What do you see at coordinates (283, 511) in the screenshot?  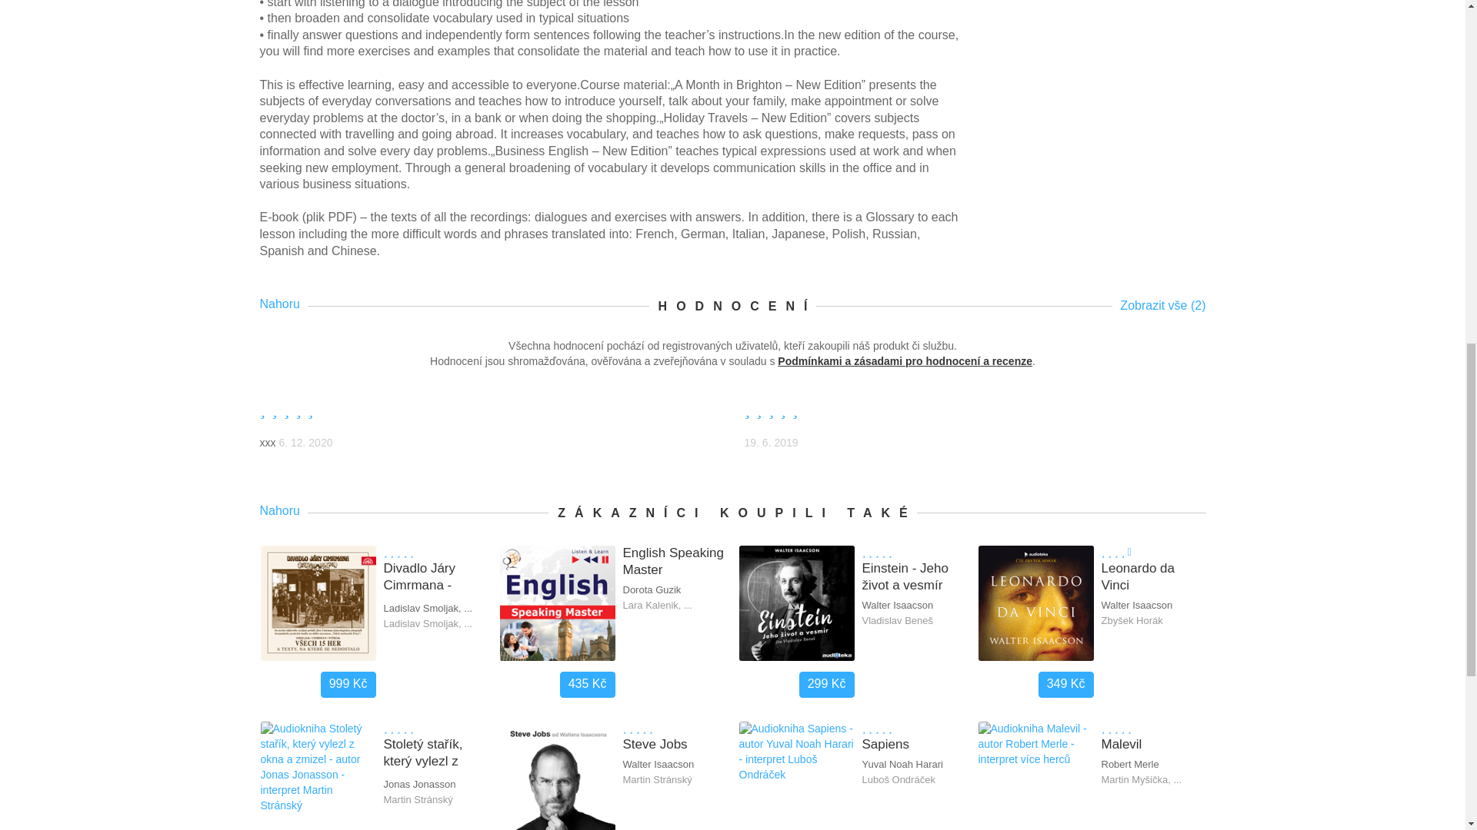 I see `Nahoru` at bounding box center [283, 511].